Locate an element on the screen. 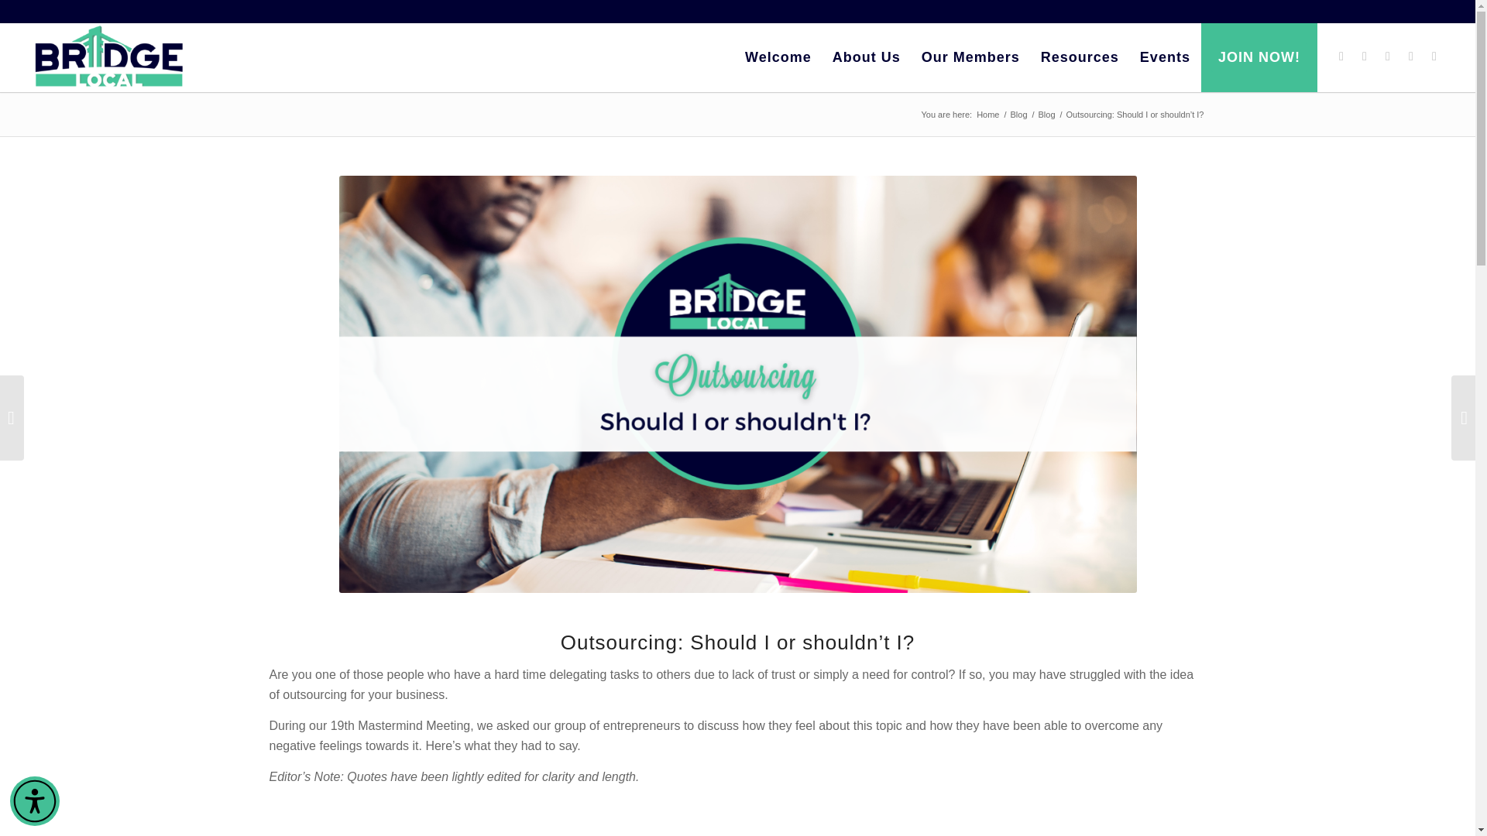 This screenshot has width=1487, height=836. Instagram is located at coordinates (1365, 56).